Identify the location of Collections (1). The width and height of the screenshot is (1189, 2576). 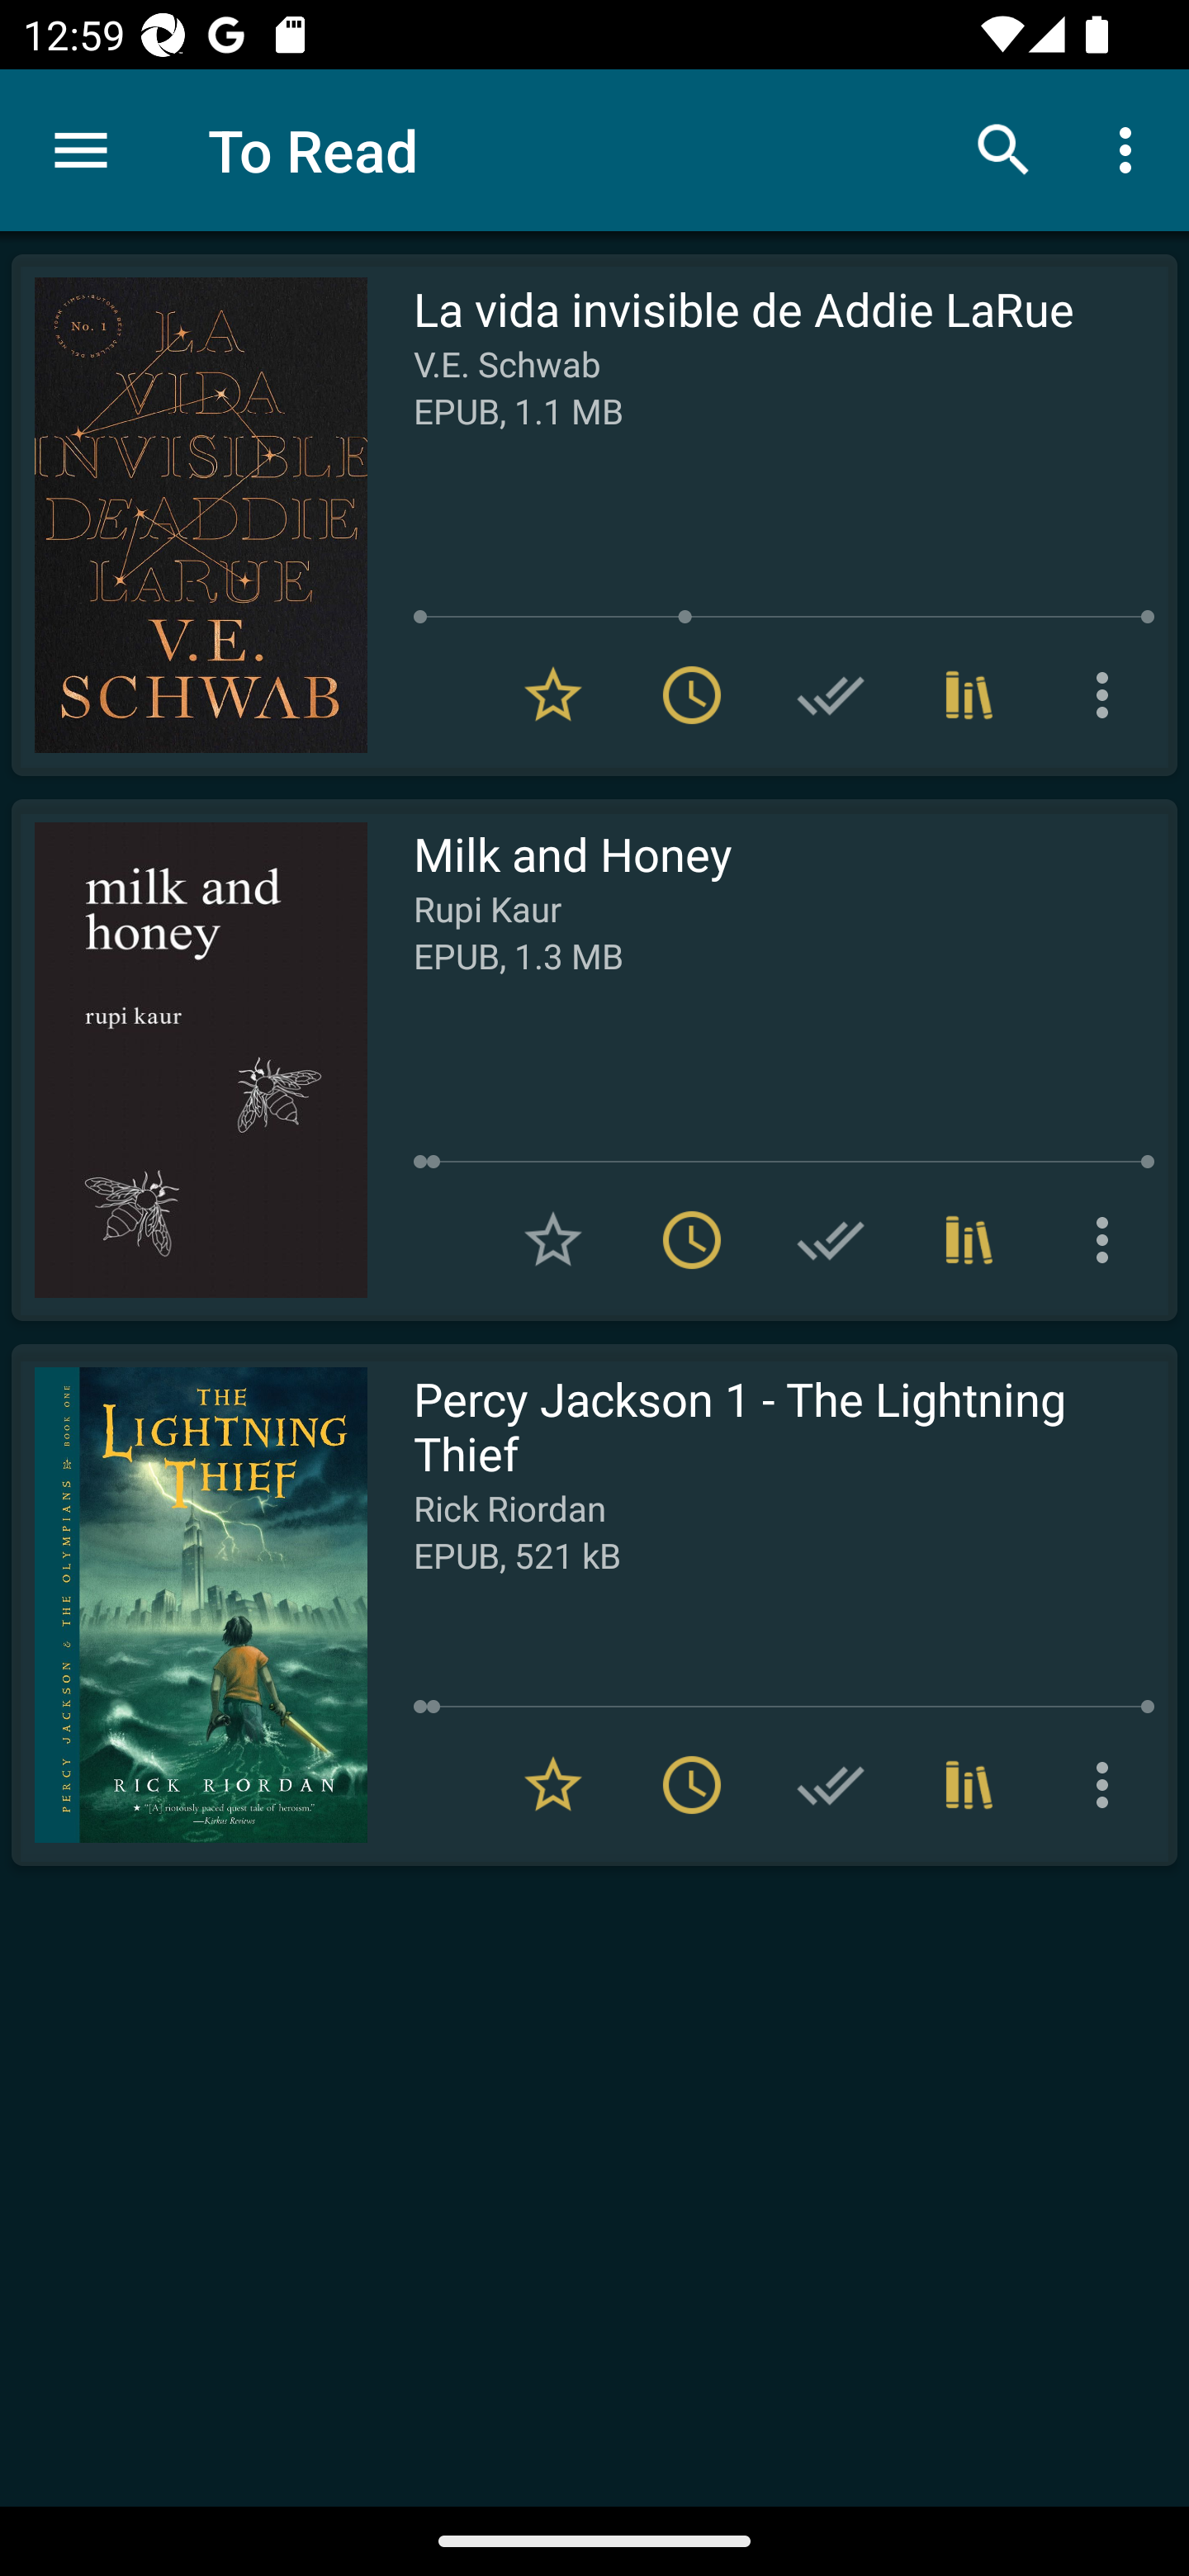
(969, 695).